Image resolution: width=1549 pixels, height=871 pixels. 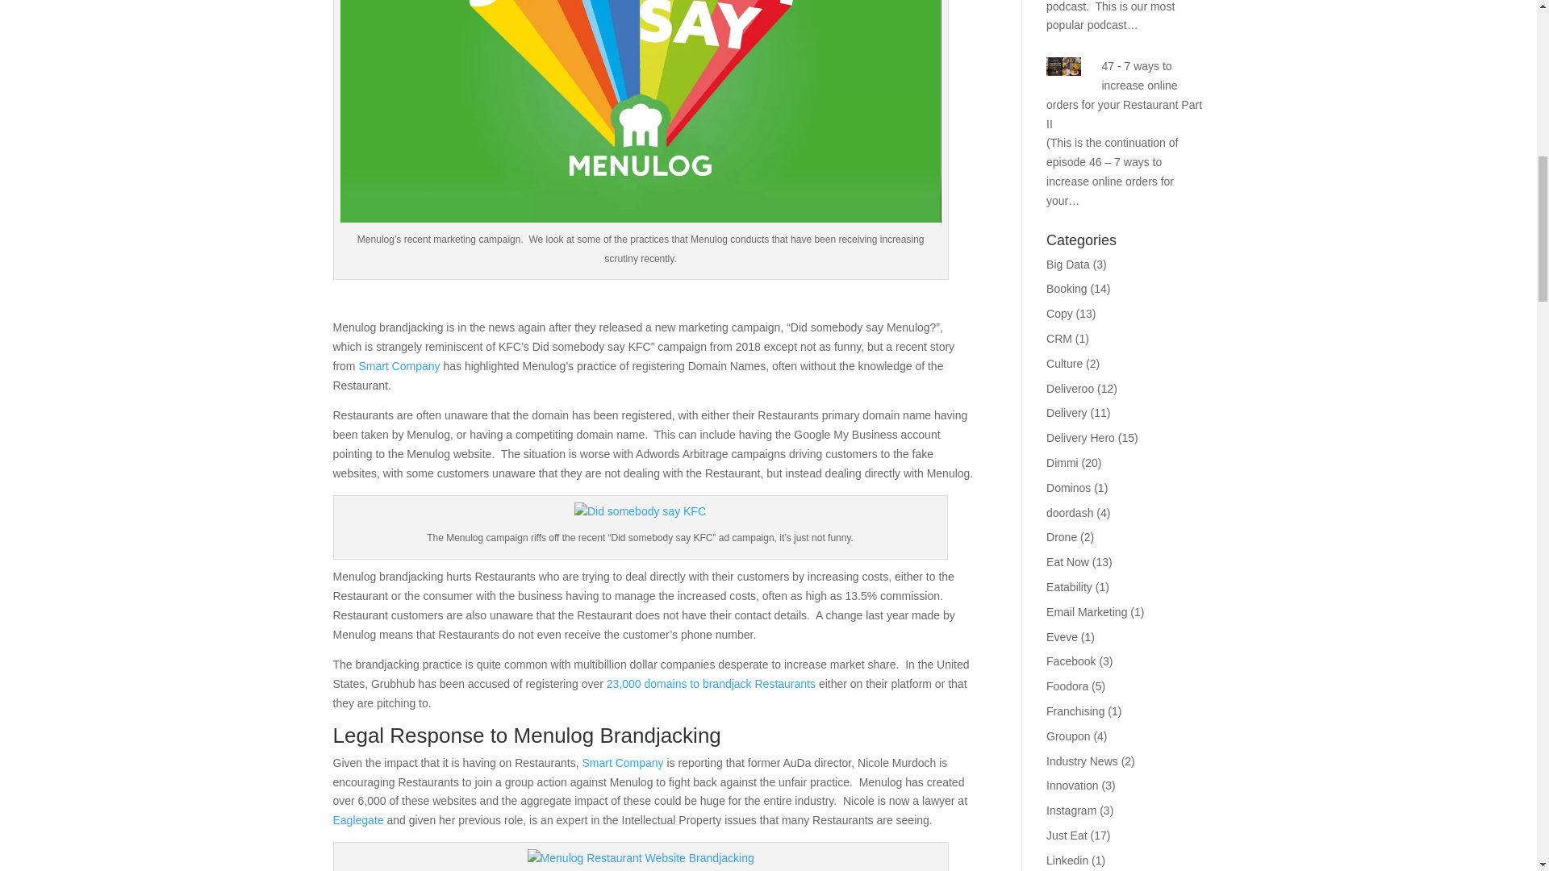 What do you see at coordinates (712, 684) in the screenshot?
I see `23,000 domains to brandjack Restaurants` at bounding box center [712, 684].